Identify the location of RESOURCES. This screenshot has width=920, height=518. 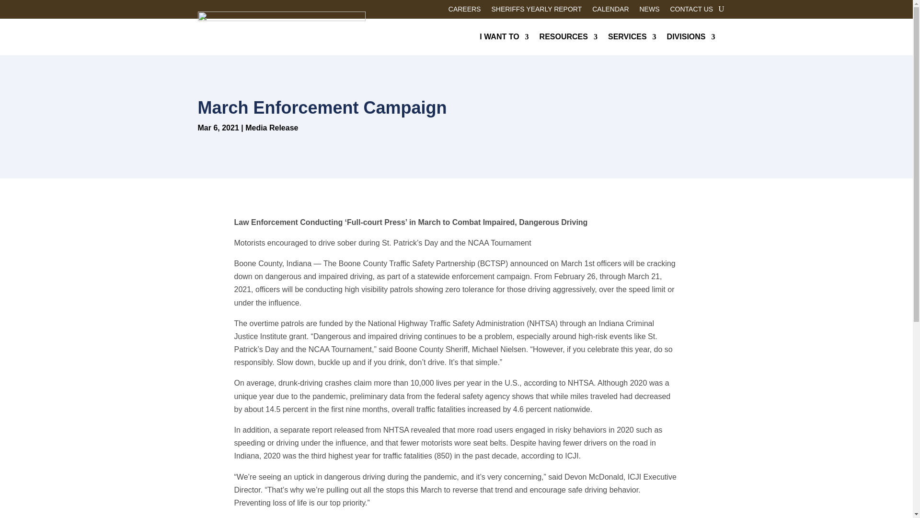
(568, 36).